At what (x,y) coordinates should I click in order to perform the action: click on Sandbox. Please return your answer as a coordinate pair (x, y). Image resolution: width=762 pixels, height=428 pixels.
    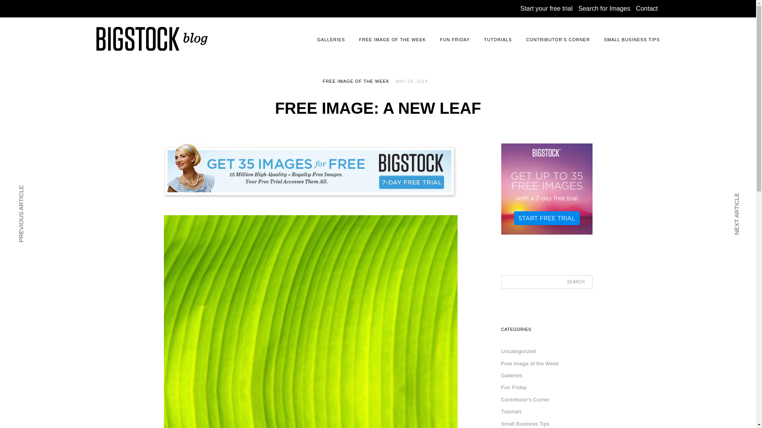
    Looking at the image, I should click on (121, 59).